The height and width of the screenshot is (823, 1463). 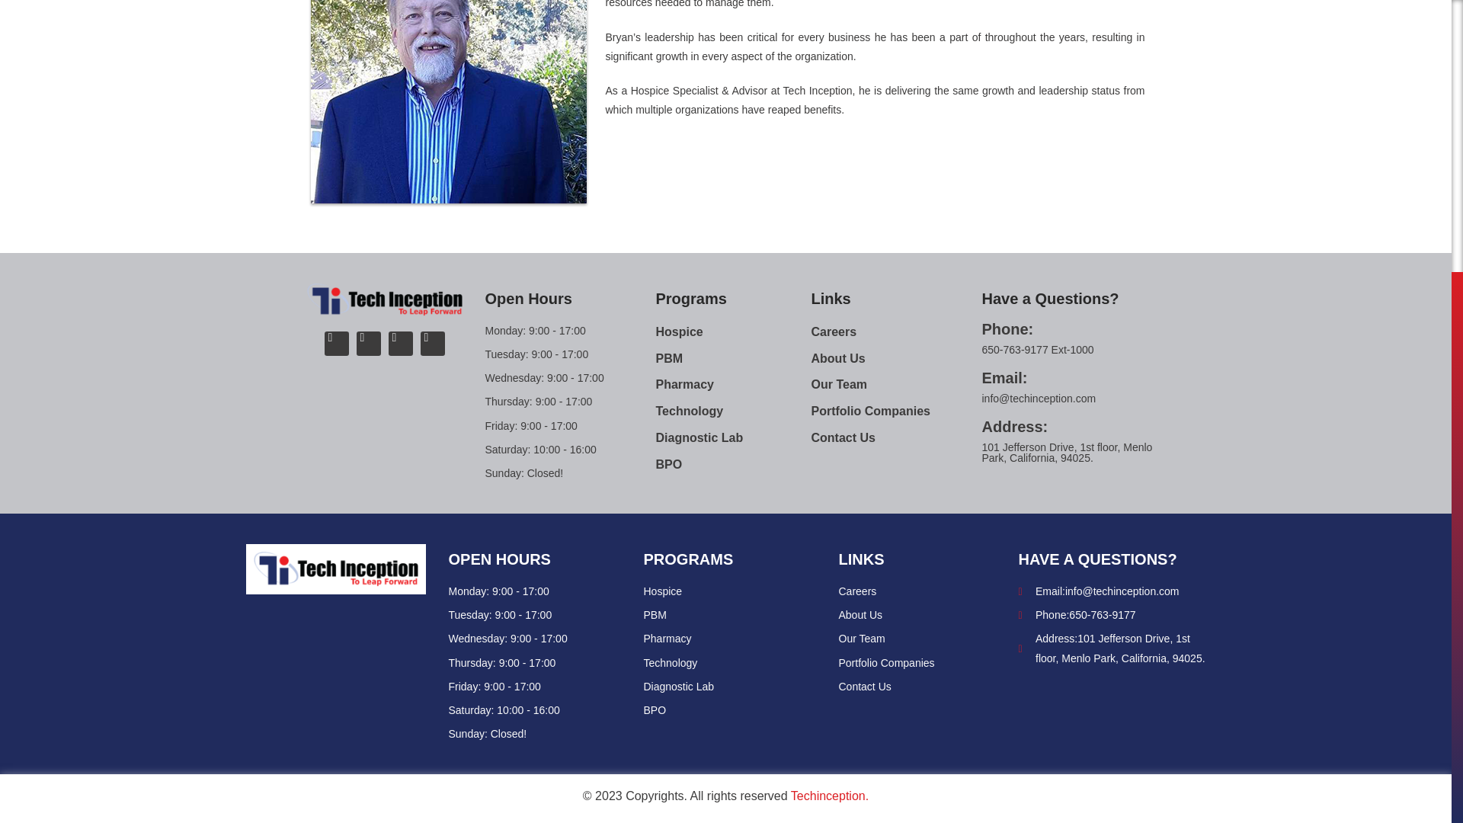 I want to click on Portfolio Companies, so click(x=896, y=411).